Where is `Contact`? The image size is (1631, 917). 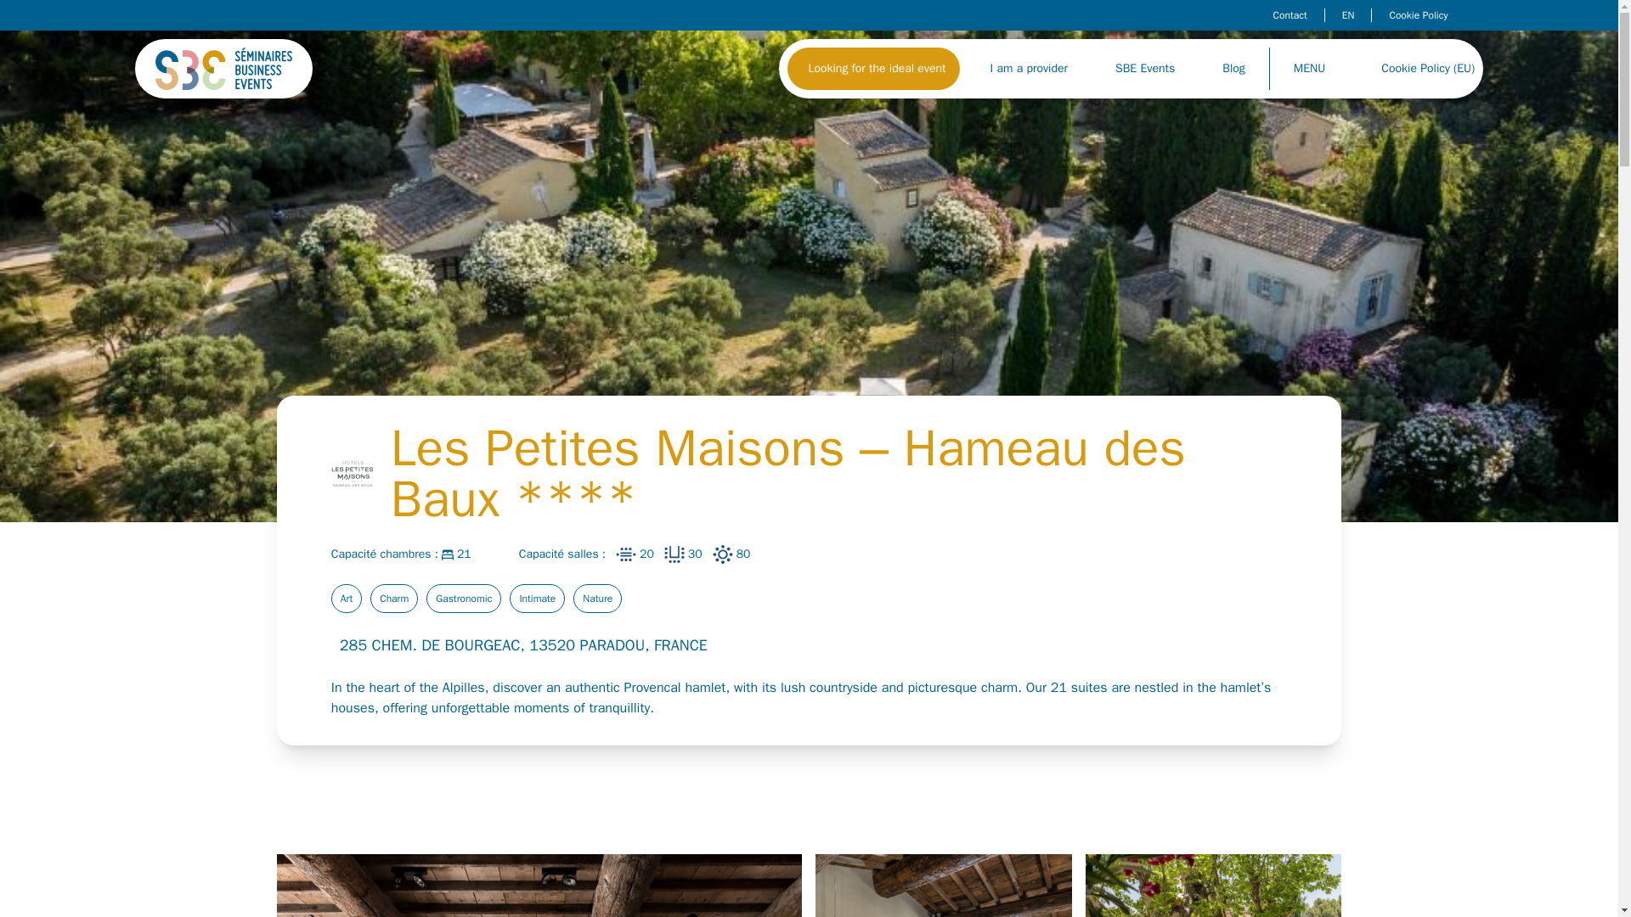 Contact is located at coordinates (1290, 14).